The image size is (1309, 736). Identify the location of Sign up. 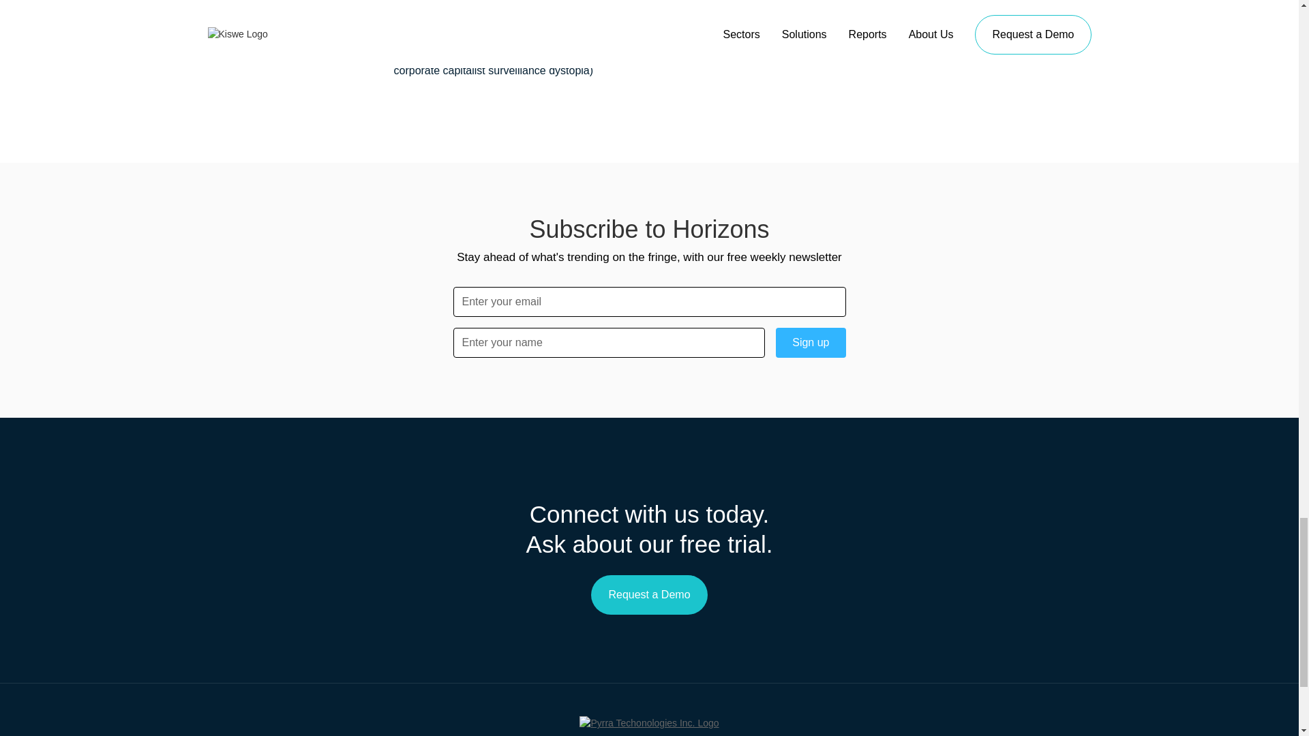
(811, 342).